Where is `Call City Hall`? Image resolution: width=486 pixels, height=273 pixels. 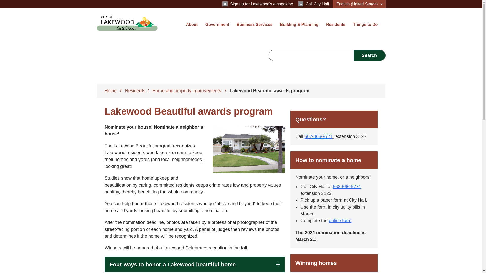
Call City Hall is located at coordinates (313, 4).